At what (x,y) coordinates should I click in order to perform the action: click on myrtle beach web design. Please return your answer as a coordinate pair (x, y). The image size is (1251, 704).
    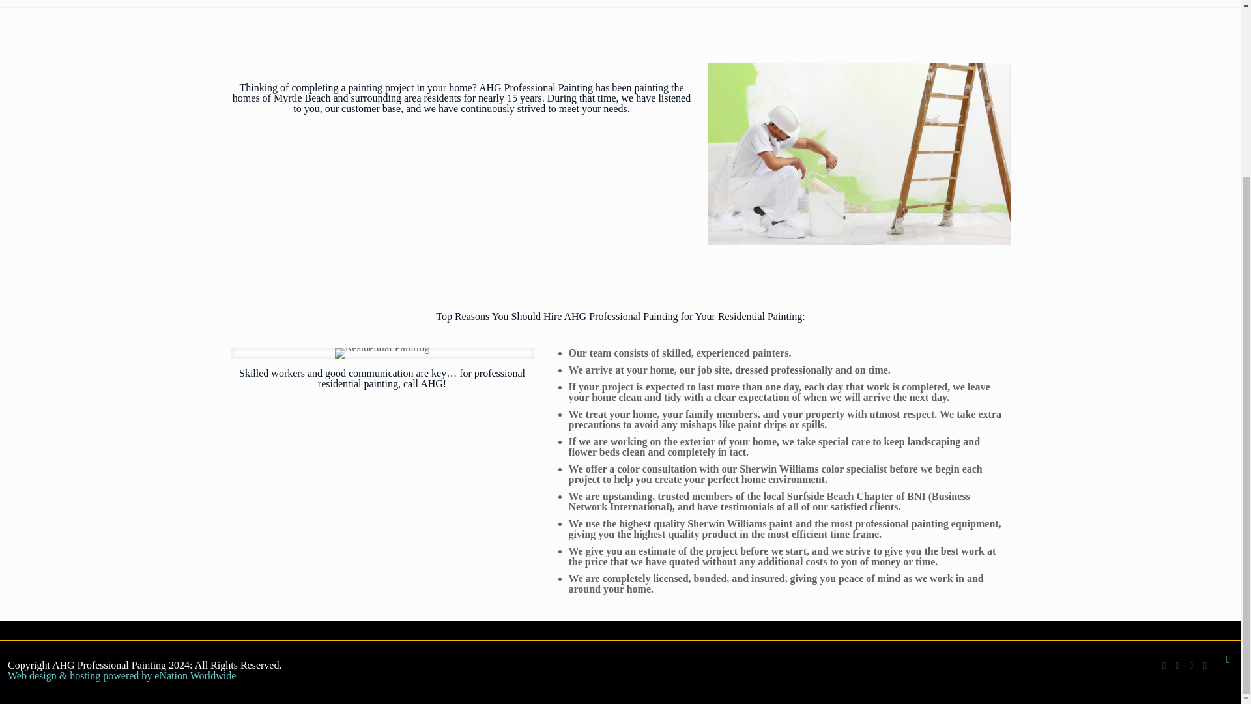
    Looking at the image, I should click on (81, 675).